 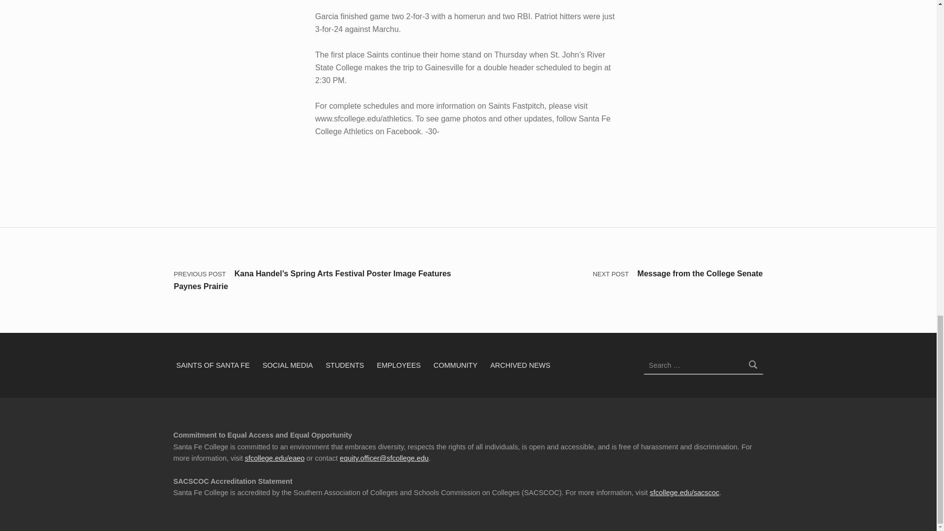 What do you see at coordinates (398, 365) in the screenshot?
I see `EMPLOYEES` at bounding box center [398, 365].